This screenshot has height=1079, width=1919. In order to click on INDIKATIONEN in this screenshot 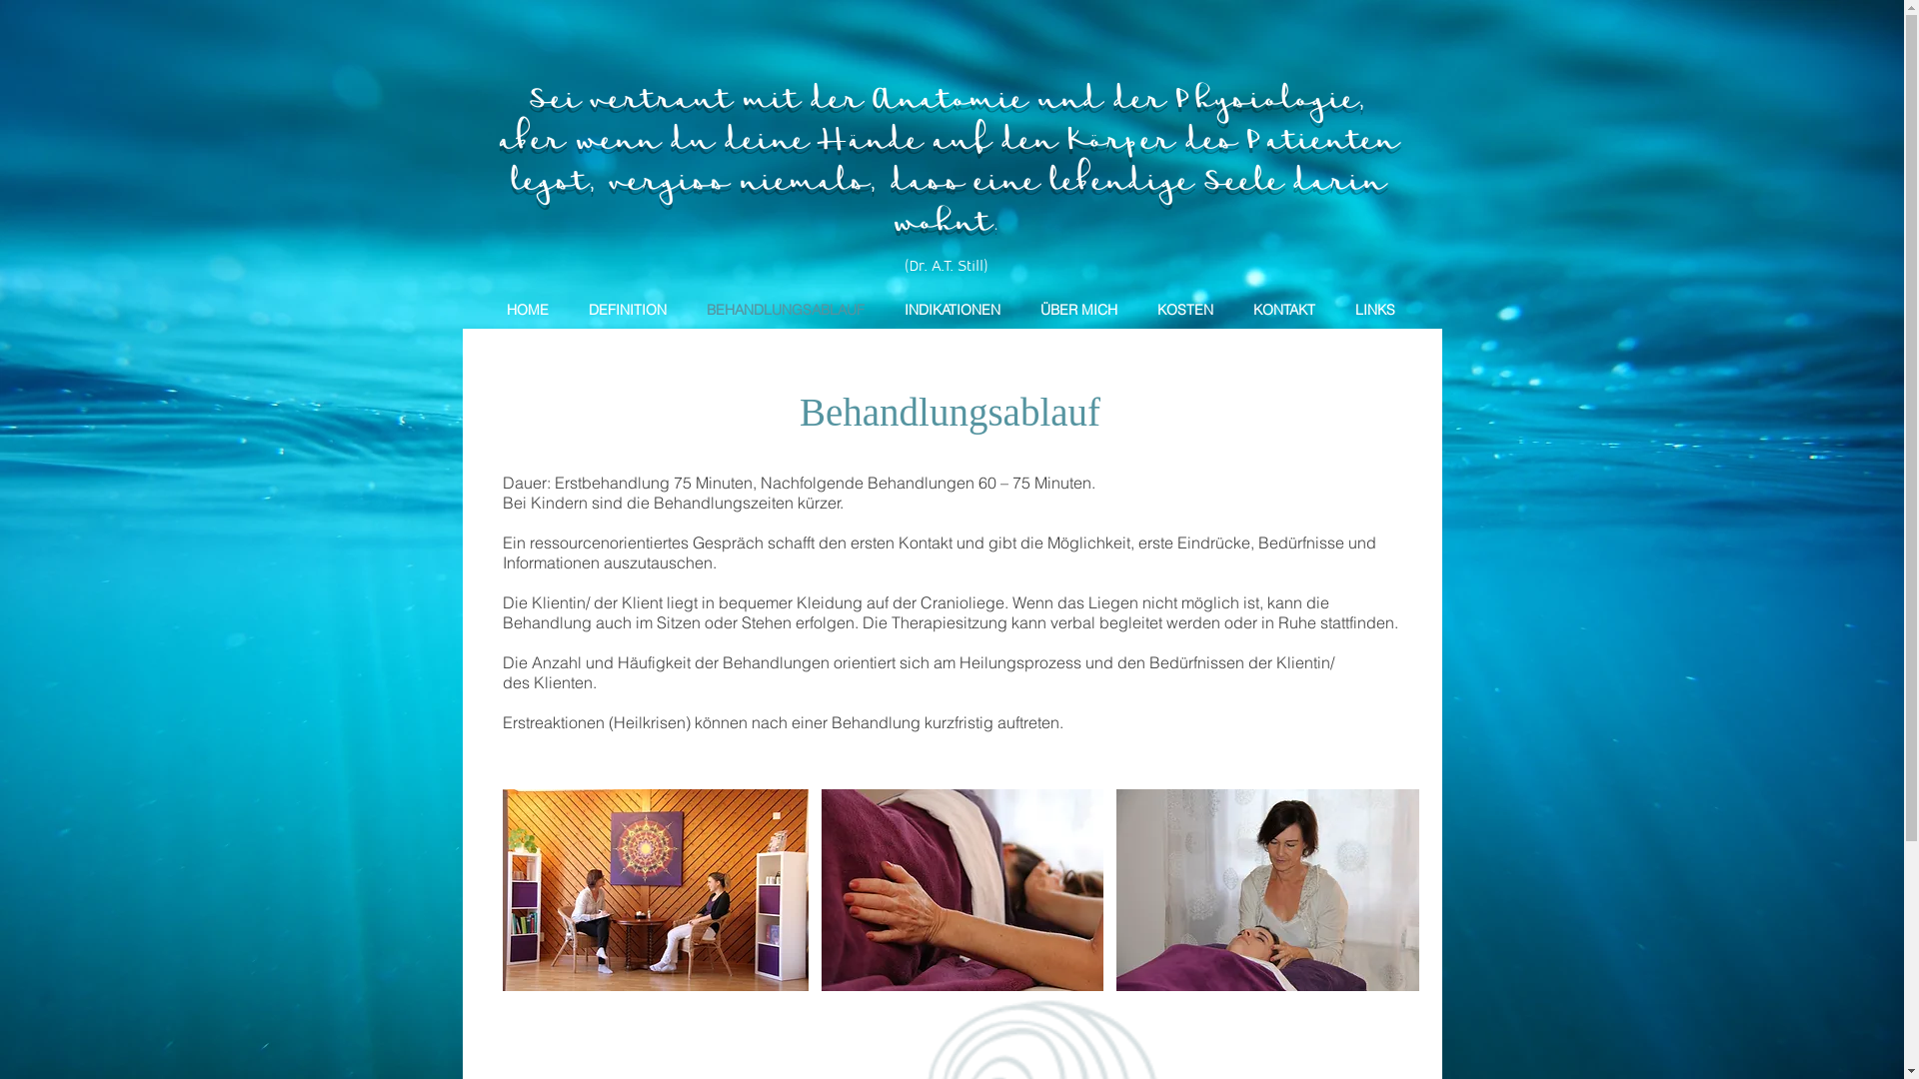, I will do `click(952, 308)`.